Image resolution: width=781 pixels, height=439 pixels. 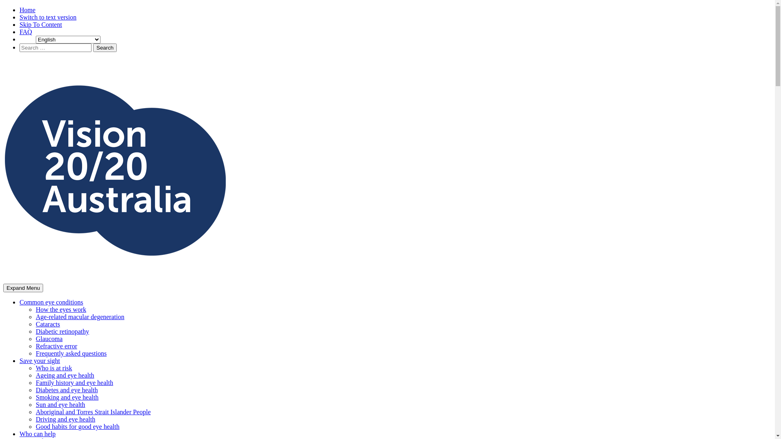 I want to click on FAQ, so click(x=26, y=32).